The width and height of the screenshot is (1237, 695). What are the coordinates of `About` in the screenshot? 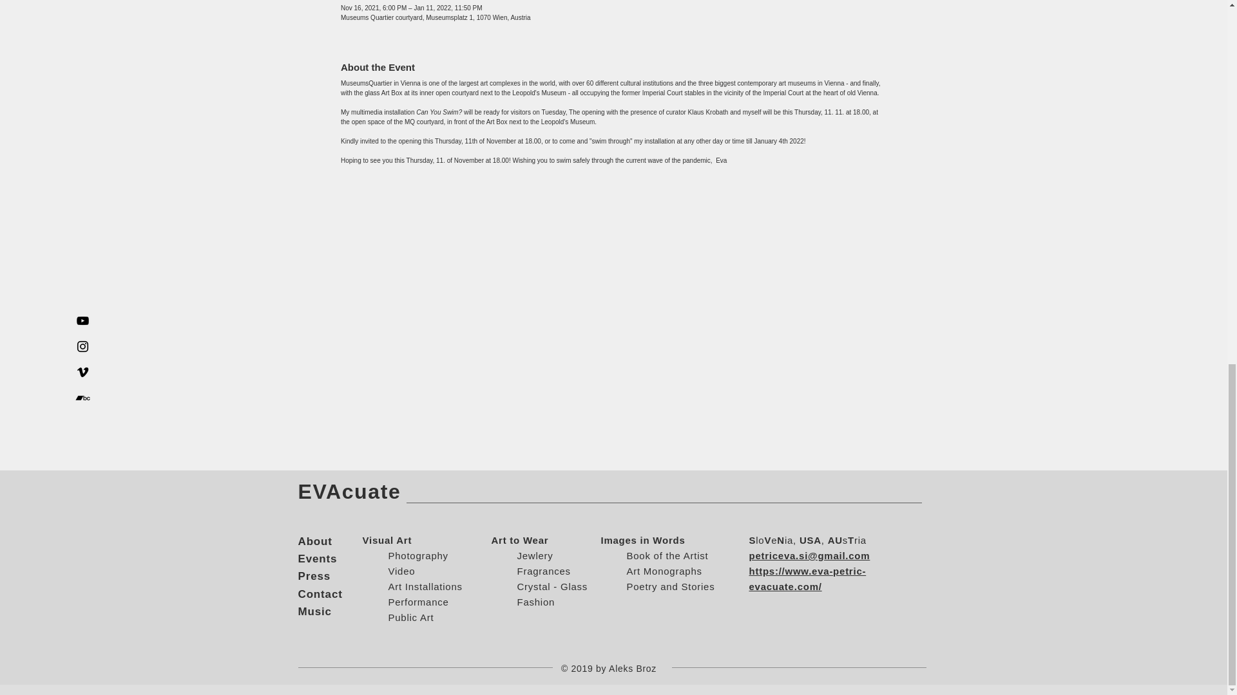 It's located at (314, 541).